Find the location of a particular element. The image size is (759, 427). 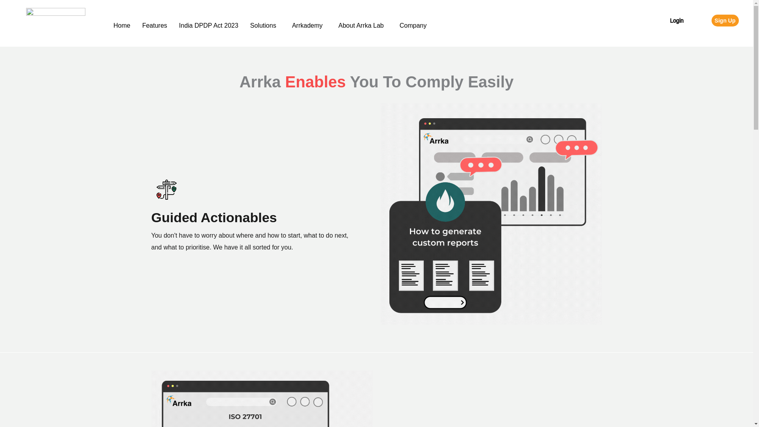

Arrkademy is located at coordinates (309, 25).